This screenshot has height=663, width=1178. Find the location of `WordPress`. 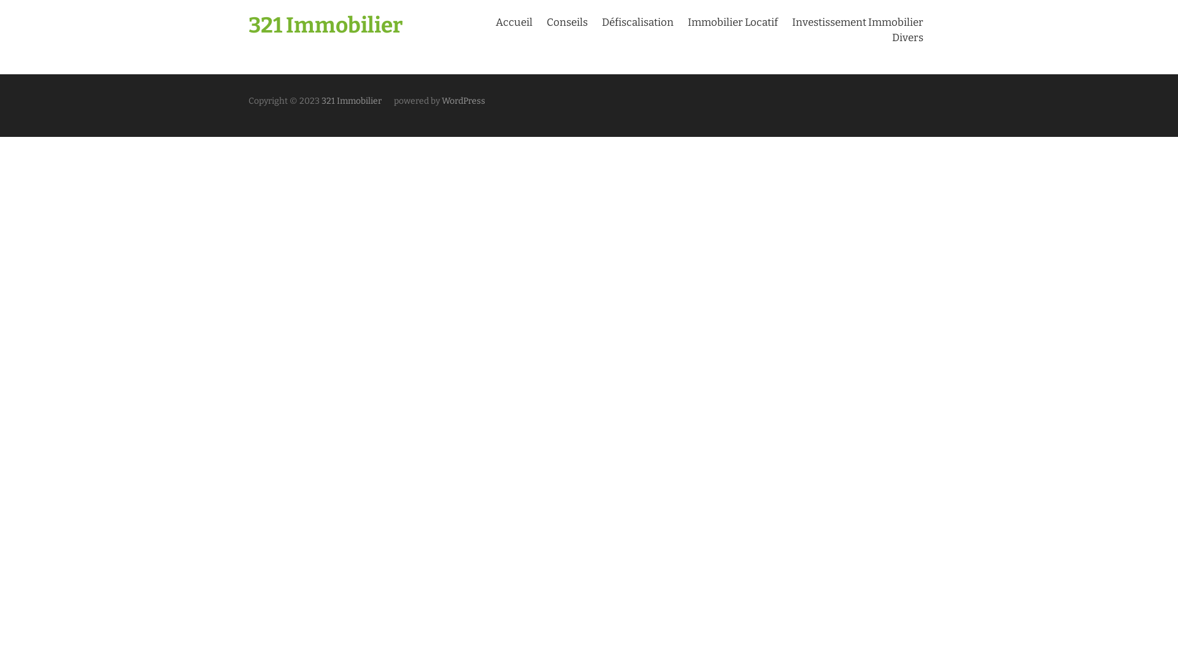

WordPress is located at coordinates (464, 101).